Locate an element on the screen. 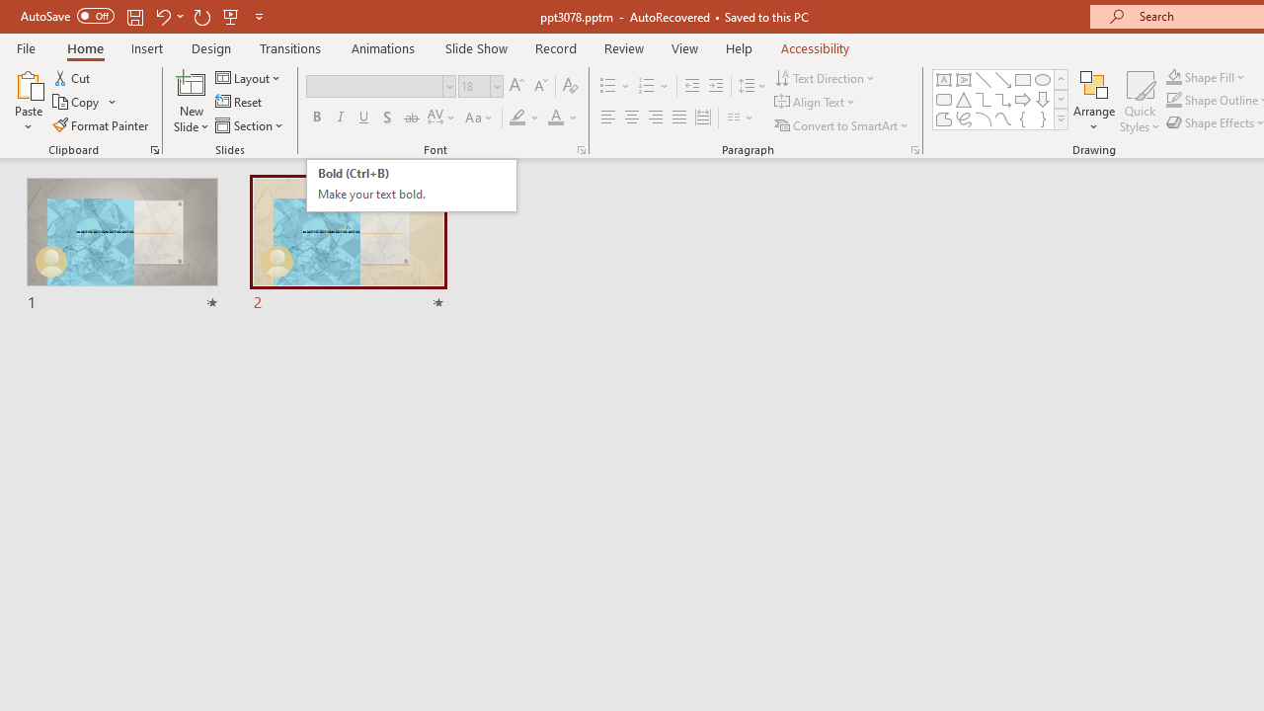  Shape Outline Green, Accent 1 is located at coordinates (1173, 101).